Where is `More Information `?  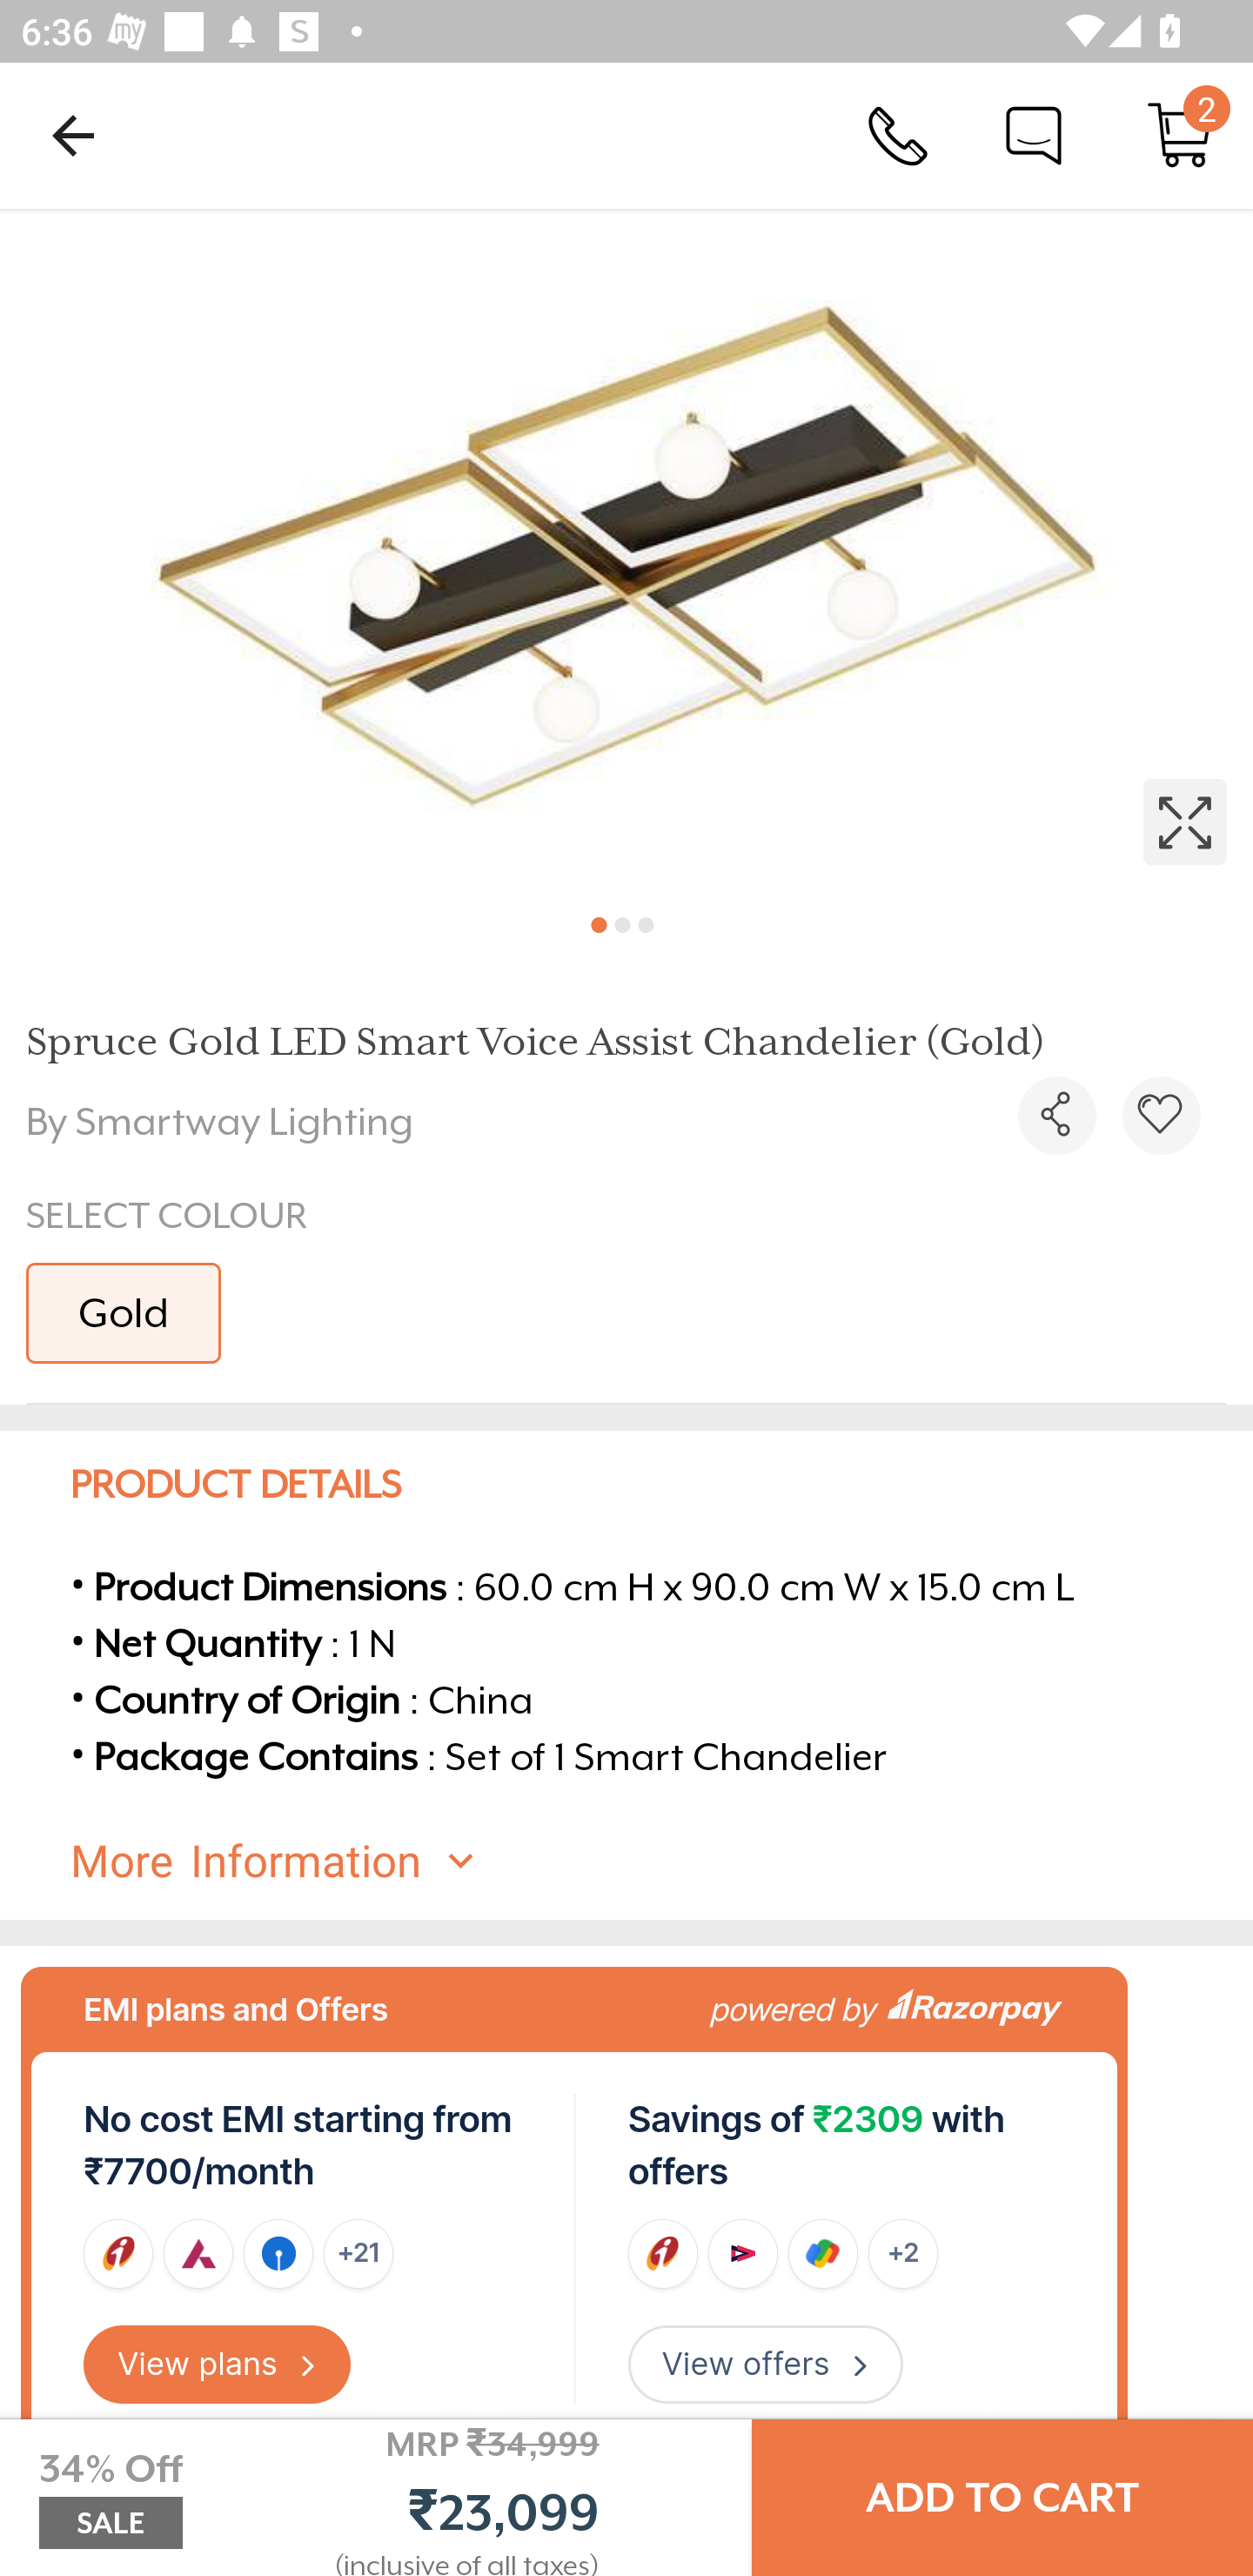
More Information  is located at coordinates (652, 1861).